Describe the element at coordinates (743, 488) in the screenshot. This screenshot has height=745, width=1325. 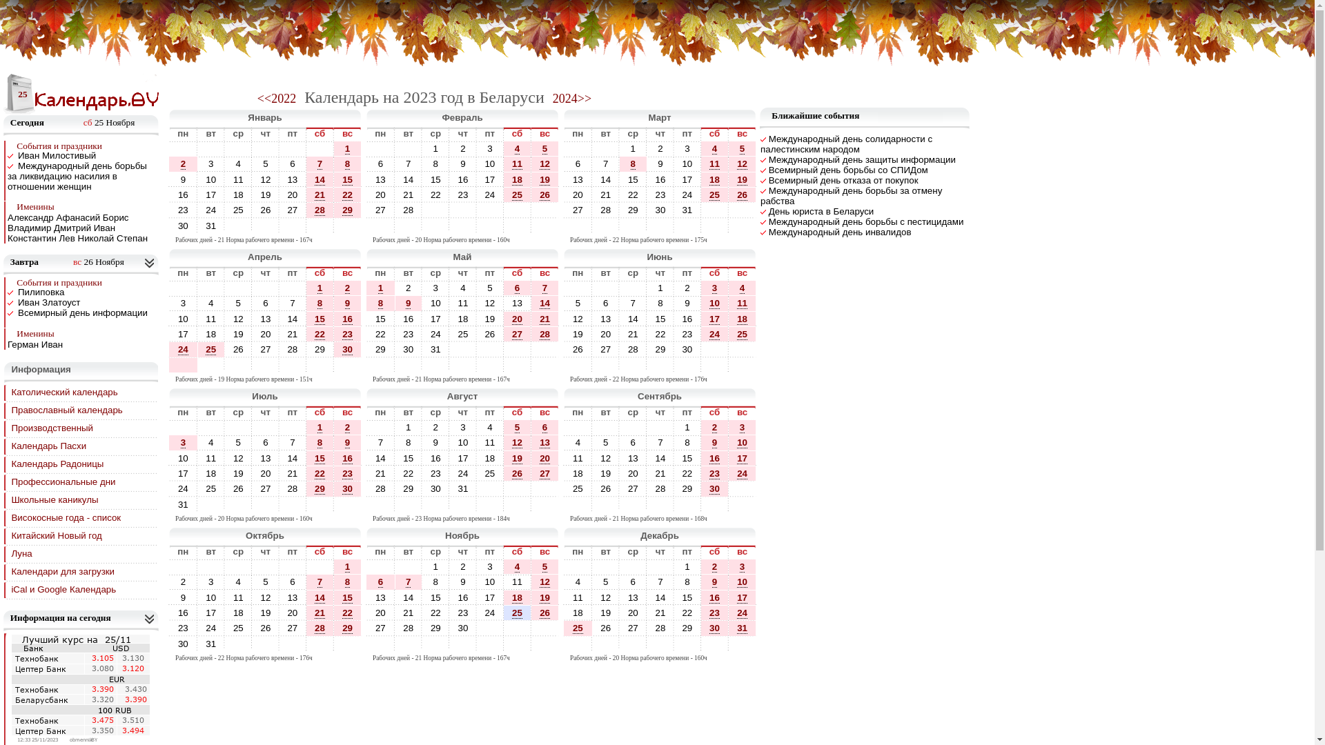
I see ` ` at that location.